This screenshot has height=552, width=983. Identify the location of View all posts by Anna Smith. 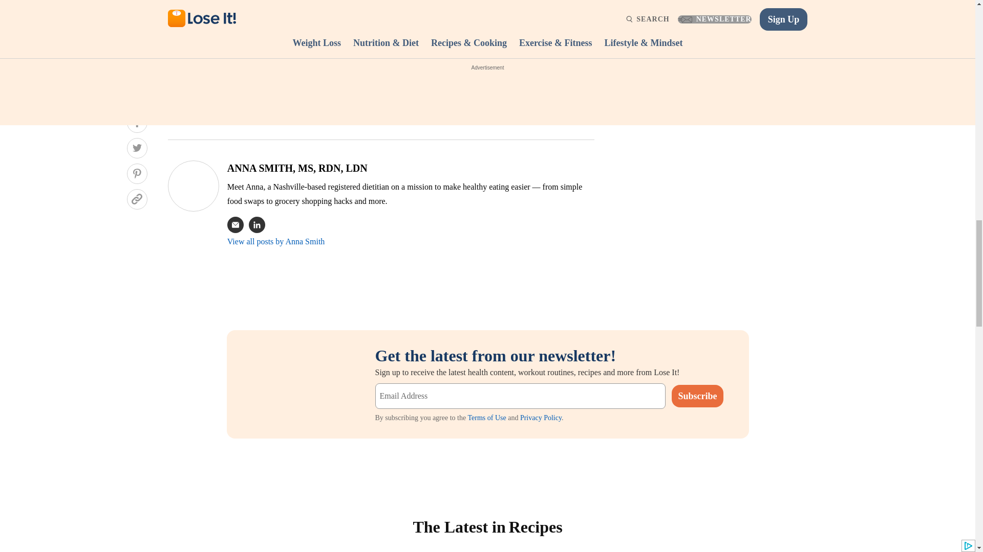
(276, 241).